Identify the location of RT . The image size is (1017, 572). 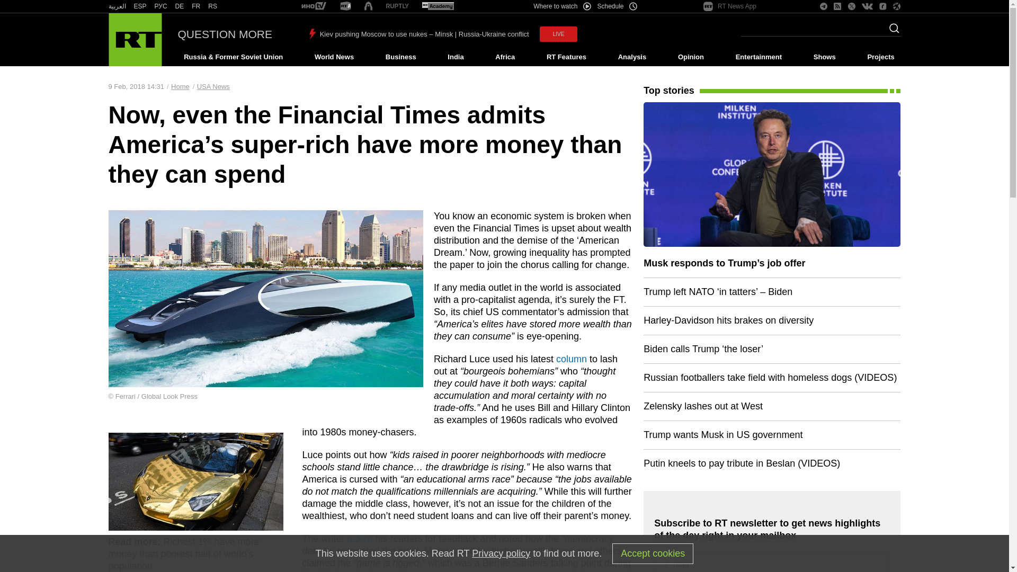
(117, 6).